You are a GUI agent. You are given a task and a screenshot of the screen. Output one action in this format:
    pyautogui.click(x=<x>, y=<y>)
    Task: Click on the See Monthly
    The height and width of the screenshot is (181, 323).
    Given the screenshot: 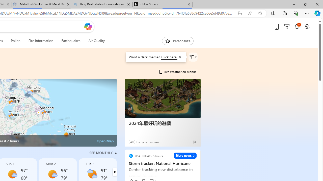 What is the action you would take?
    pyautogui.click(x=103, y=153)
    